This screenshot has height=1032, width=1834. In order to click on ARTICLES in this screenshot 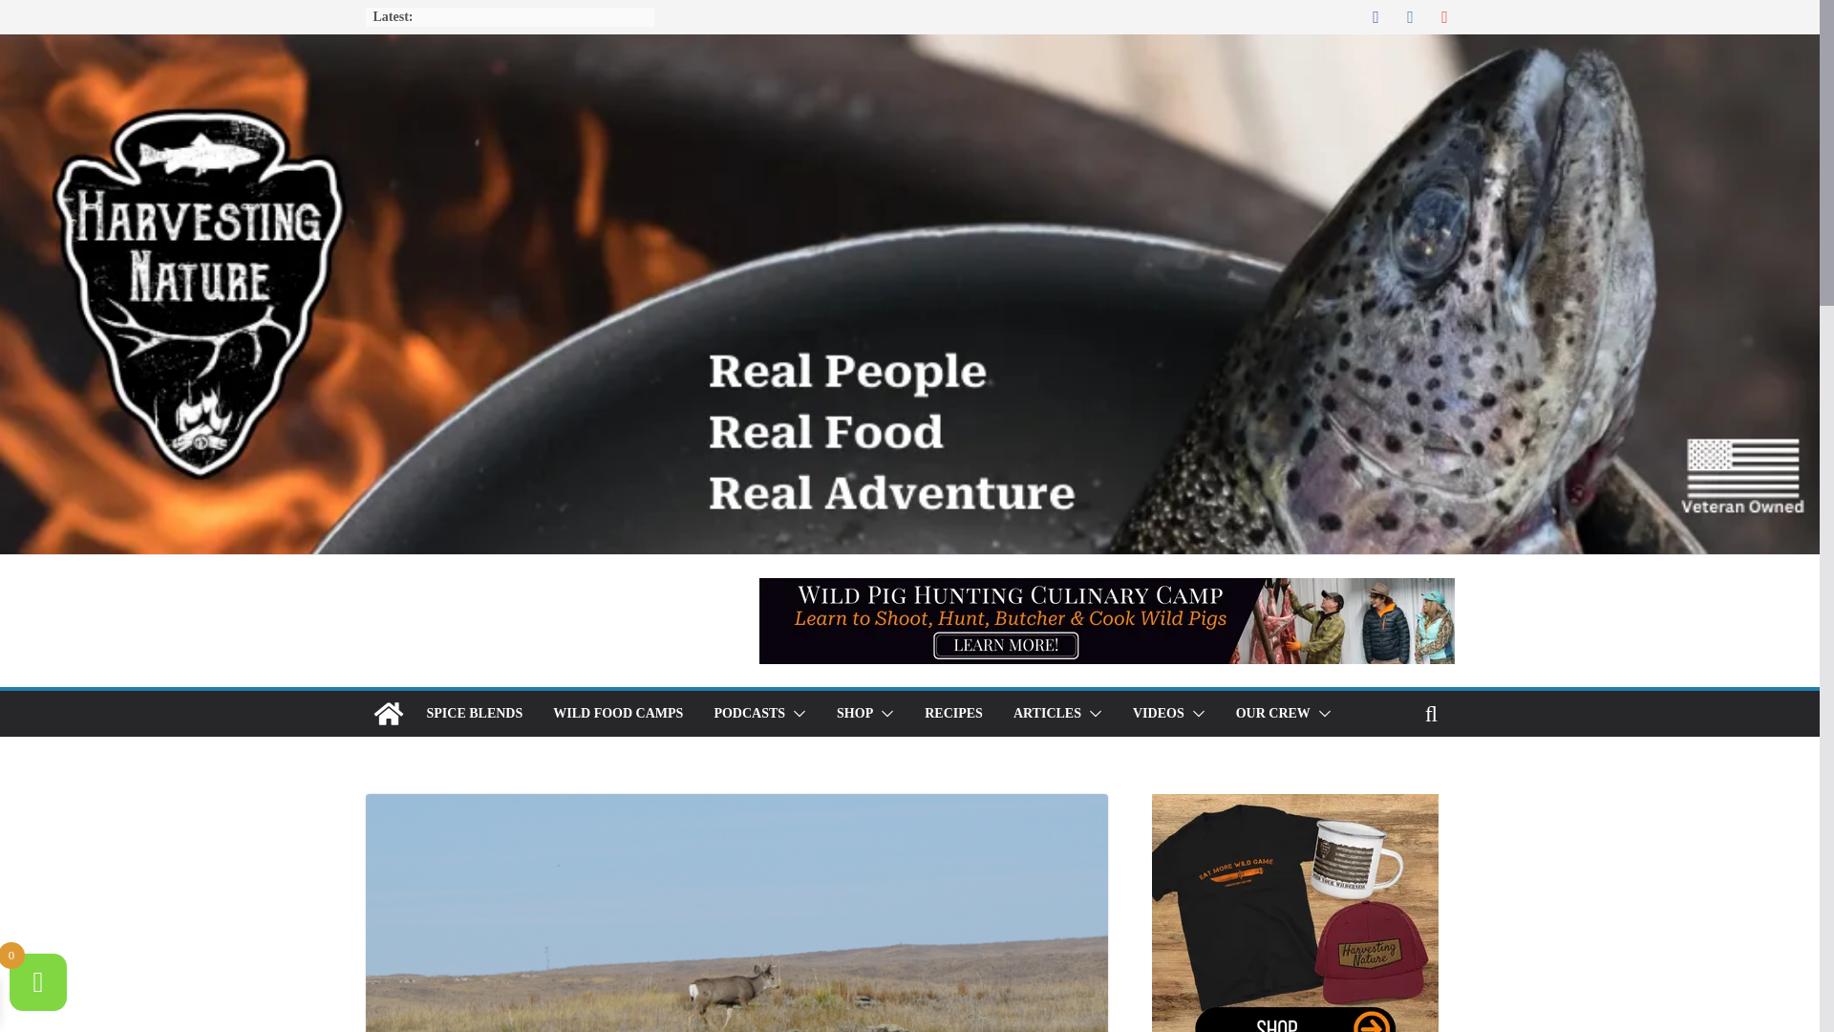, I will do `click(1047, 714)`.